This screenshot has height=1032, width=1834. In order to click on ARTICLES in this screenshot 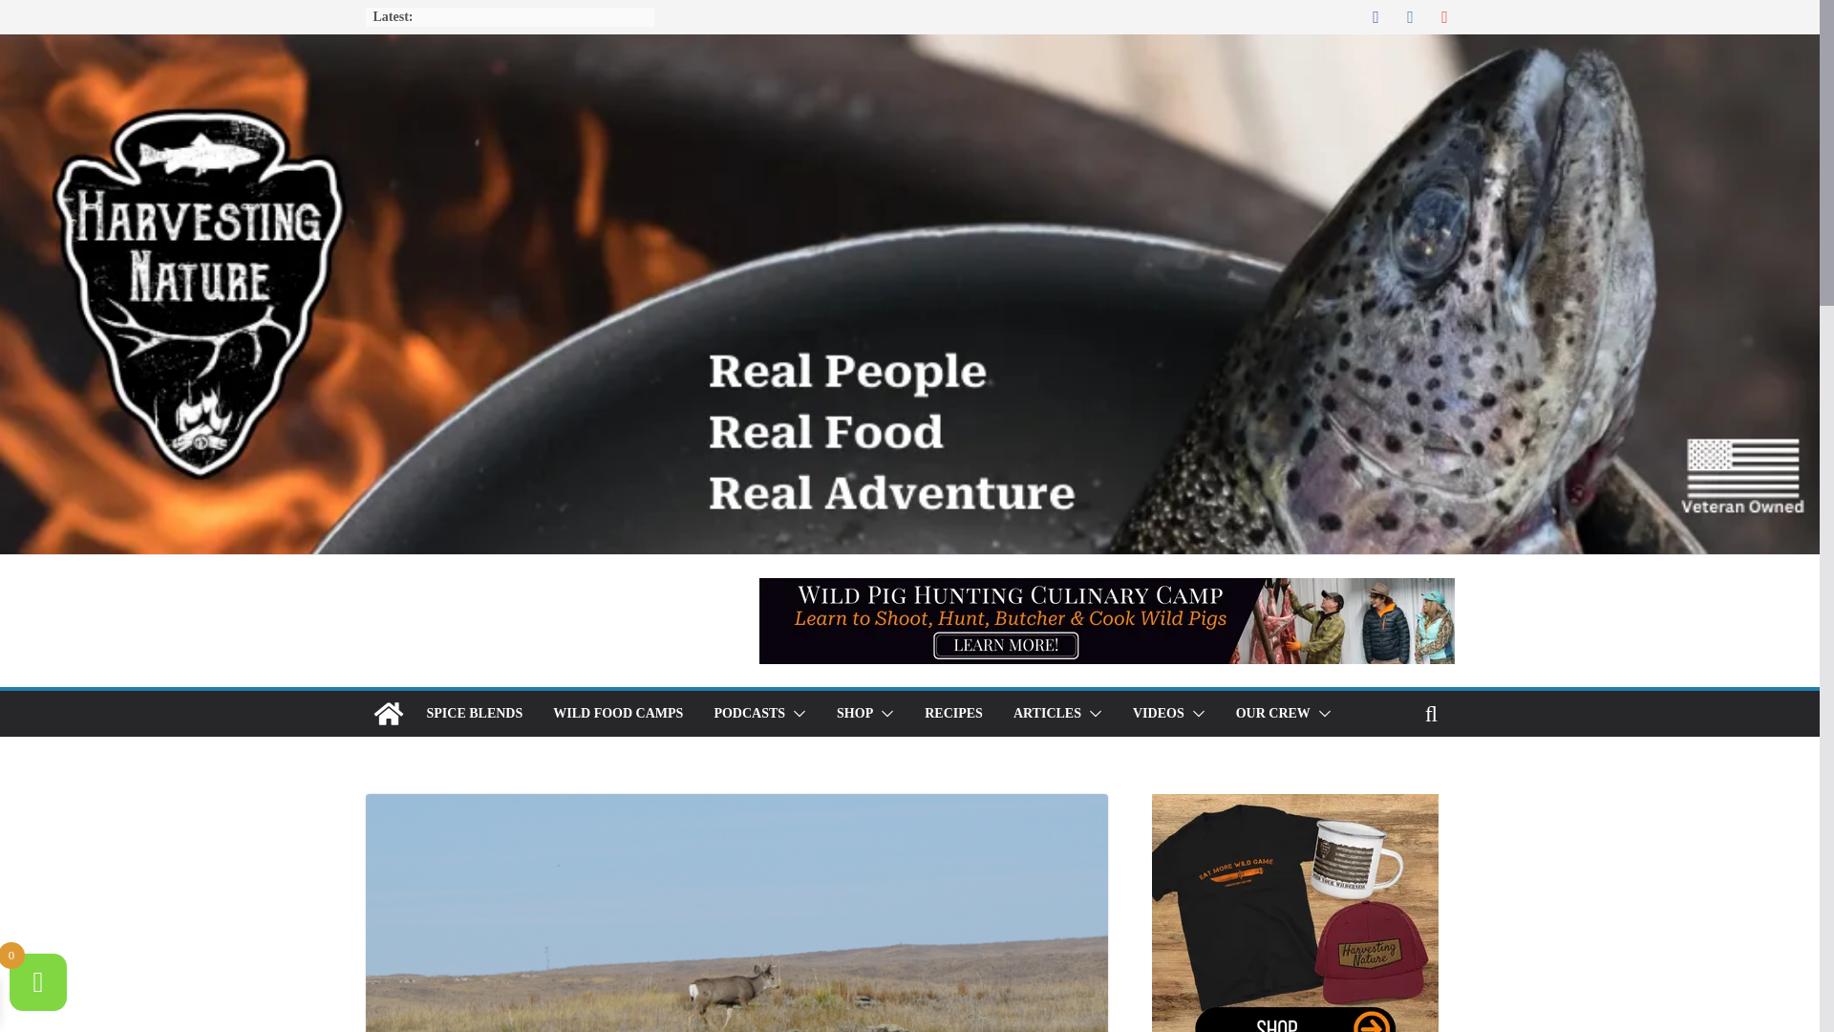, I will do `click(1047, 714)`.